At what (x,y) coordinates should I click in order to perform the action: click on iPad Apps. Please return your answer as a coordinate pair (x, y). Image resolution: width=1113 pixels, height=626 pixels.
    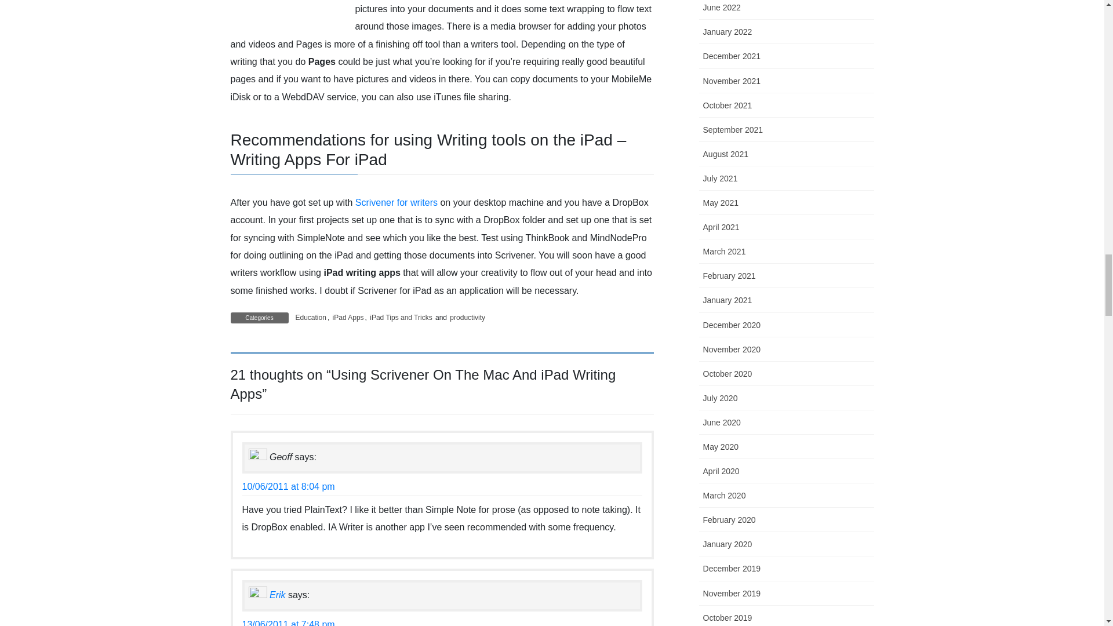
    Looking at the image, I should click on (348, 318).